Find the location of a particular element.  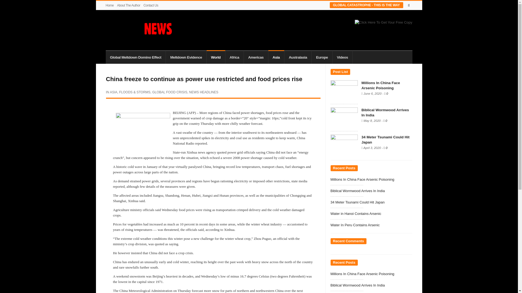

Americas is located at coordinates (256, 57).